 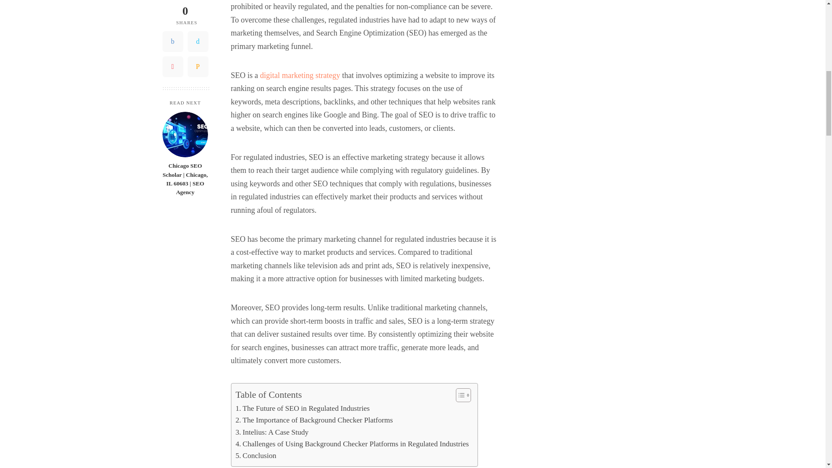 I want to click on Conclusion, so click(x=256, y=455).